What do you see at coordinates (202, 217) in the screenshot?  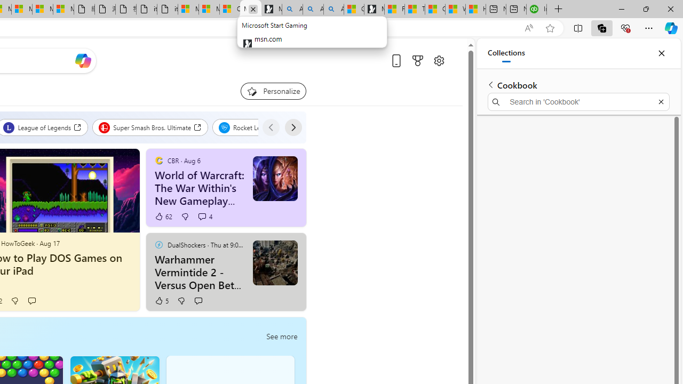 I see `View comments 4 Comment` at bounding box center [202, 217].